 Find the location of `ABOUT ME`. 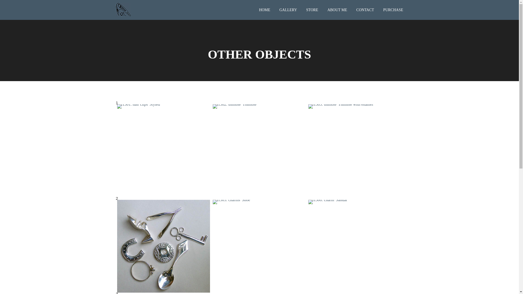

ABOUT ME is located at coordinates (337, 10).